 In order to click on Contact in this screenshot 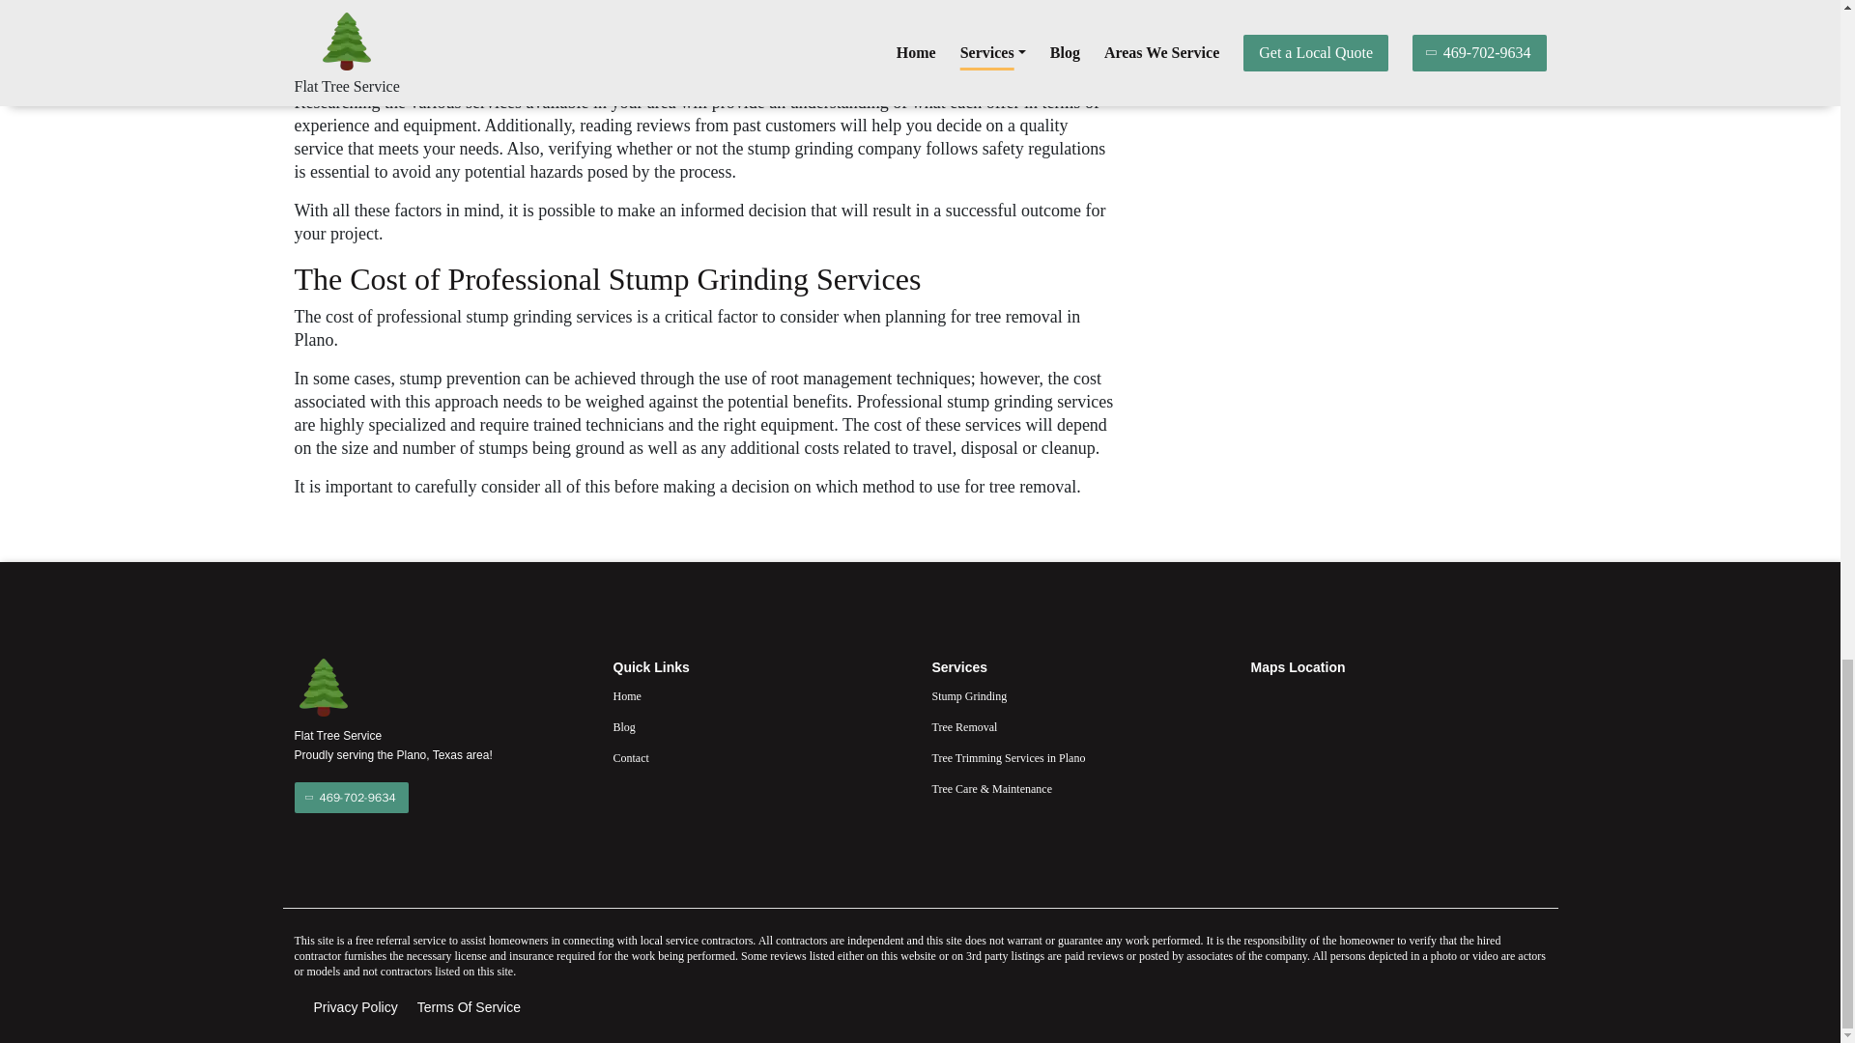, I will do `click(759, 758)`.